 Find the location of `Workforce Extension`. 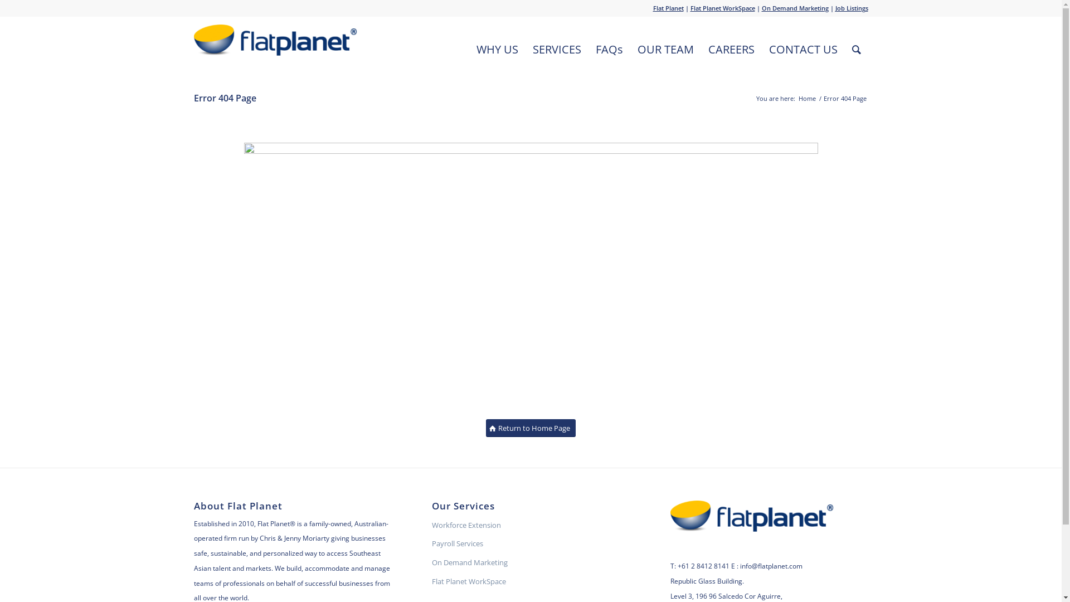

Workforce Extension is located at coordinates (531, 526).